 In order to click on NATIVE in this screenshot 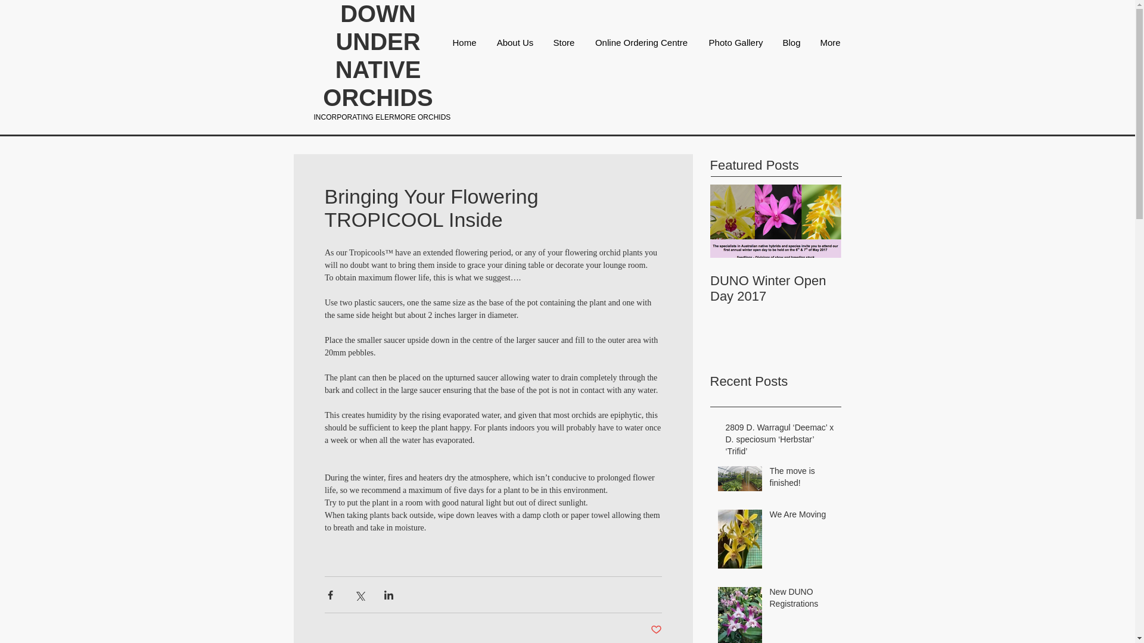, I will do `click(378, 70)`.